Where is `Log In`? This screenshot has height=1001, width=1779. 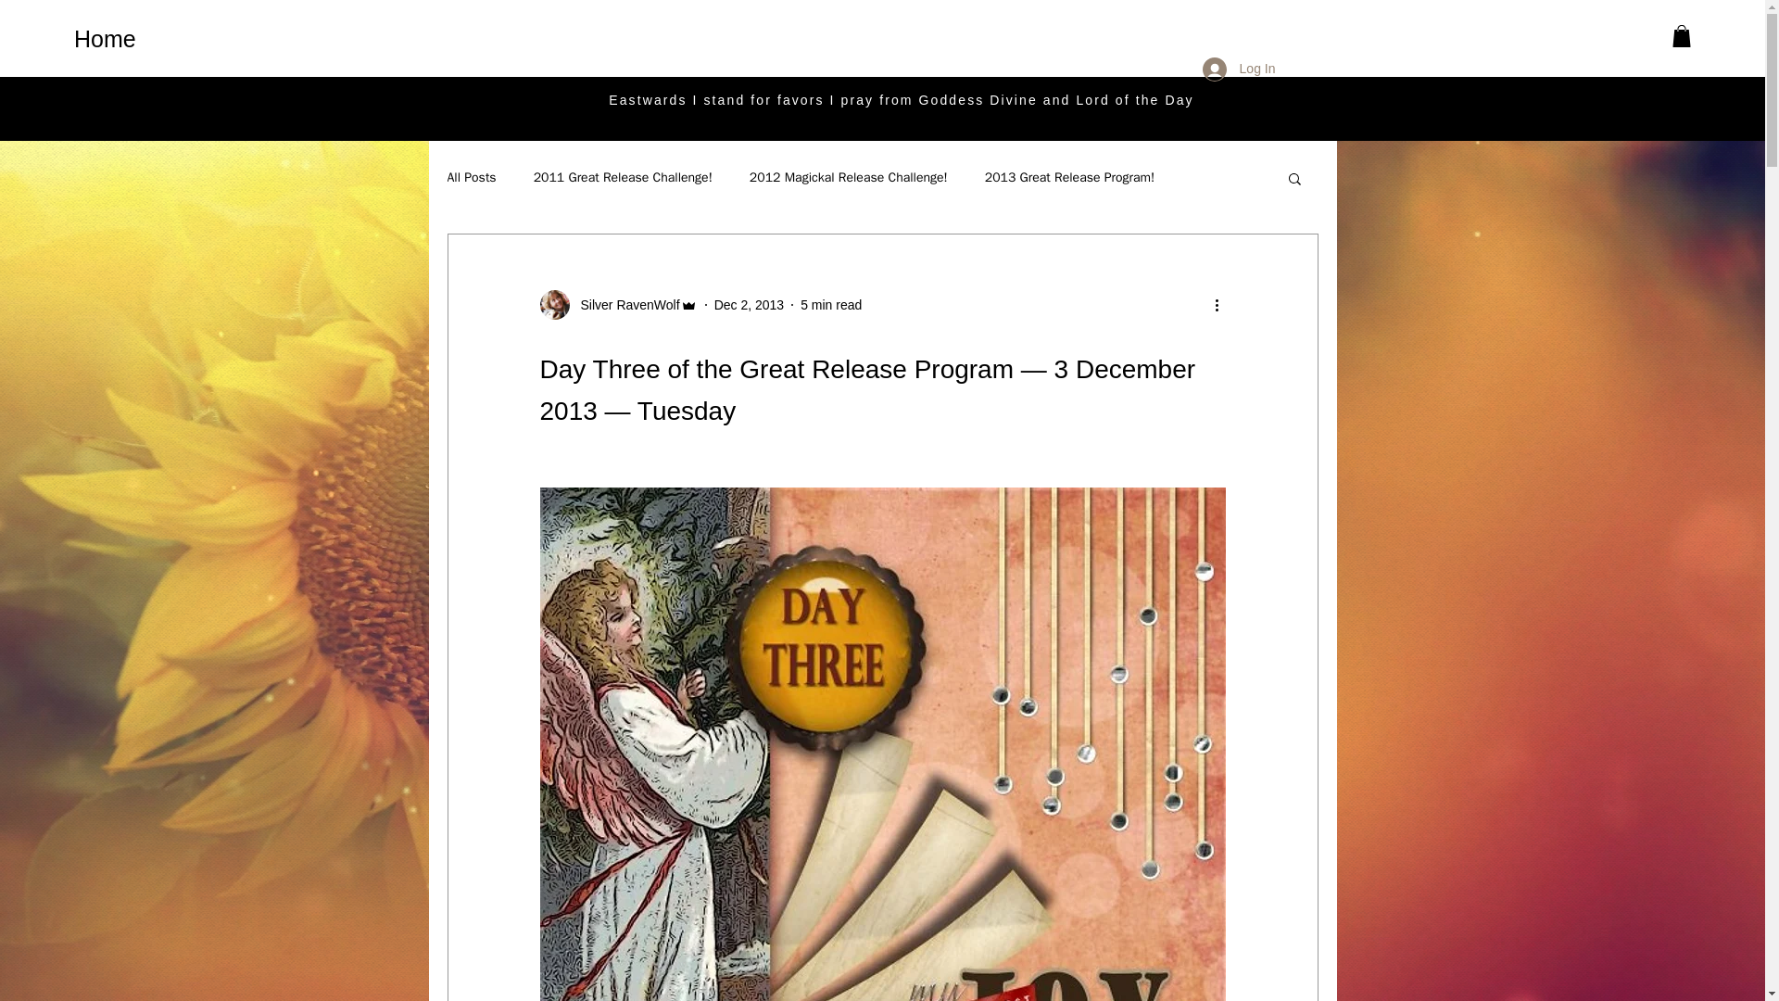 Log In is located at coordinates (1239, 69).